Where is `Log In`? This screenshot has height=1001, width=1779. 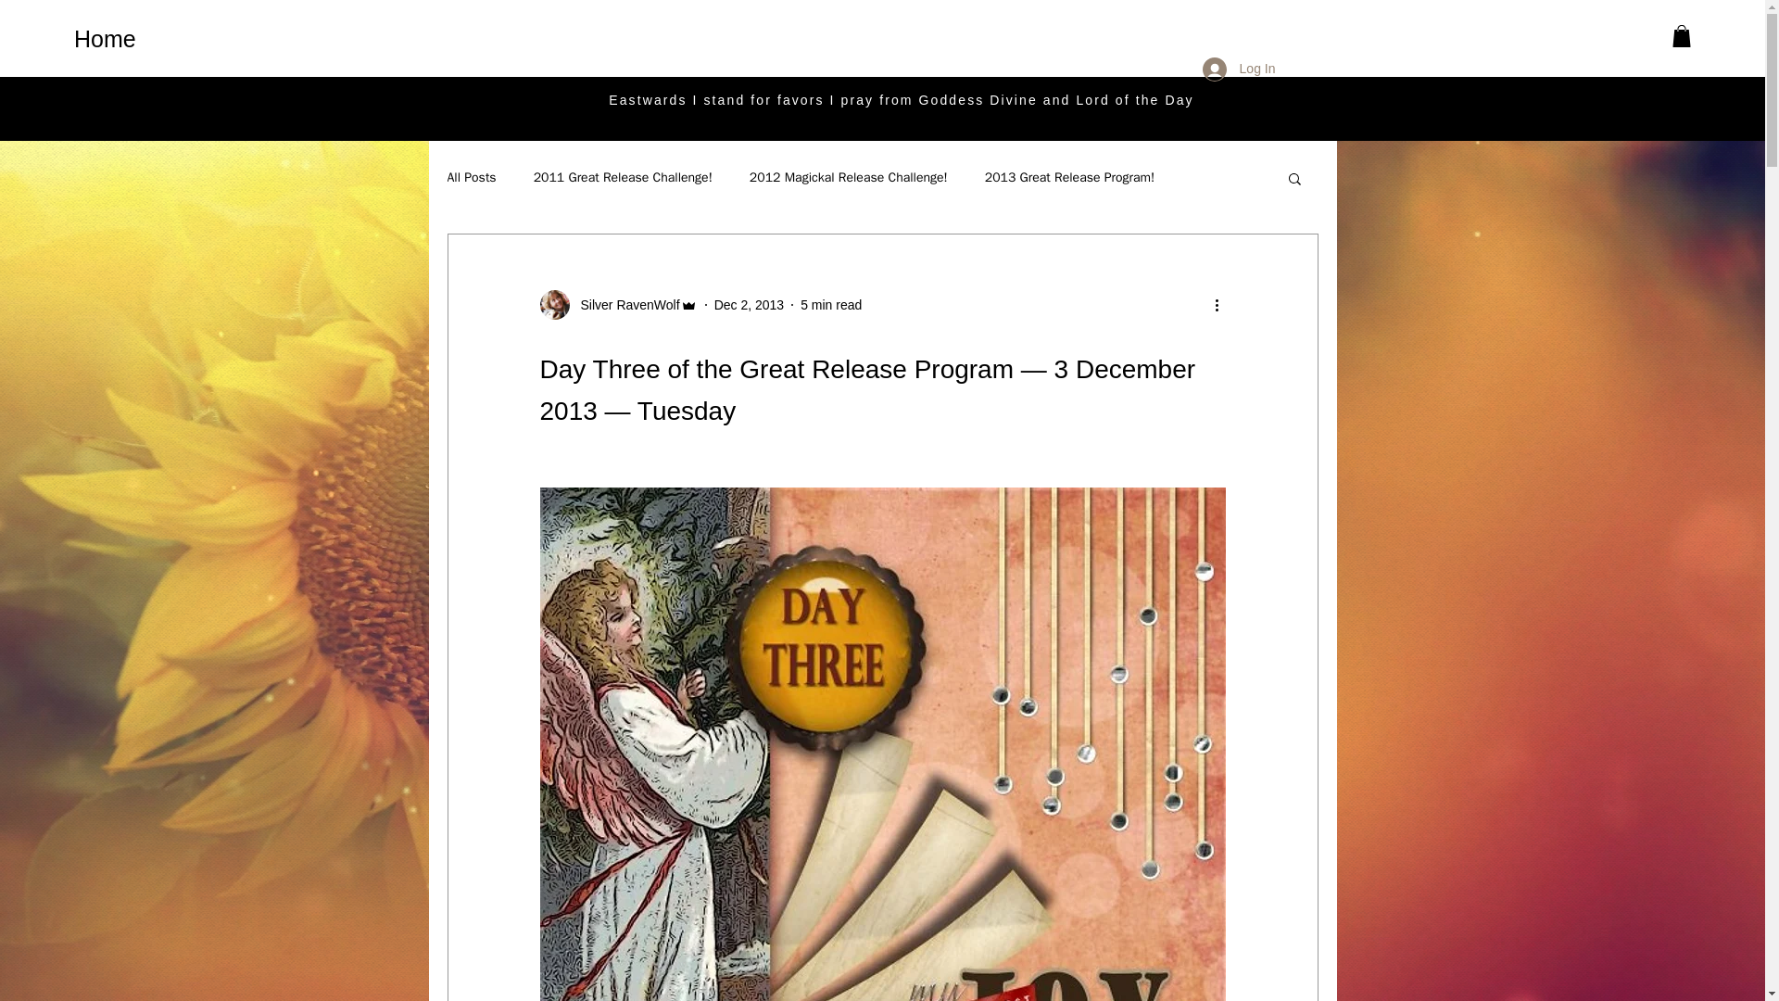 Log In is located at coordinates (1239, 69).